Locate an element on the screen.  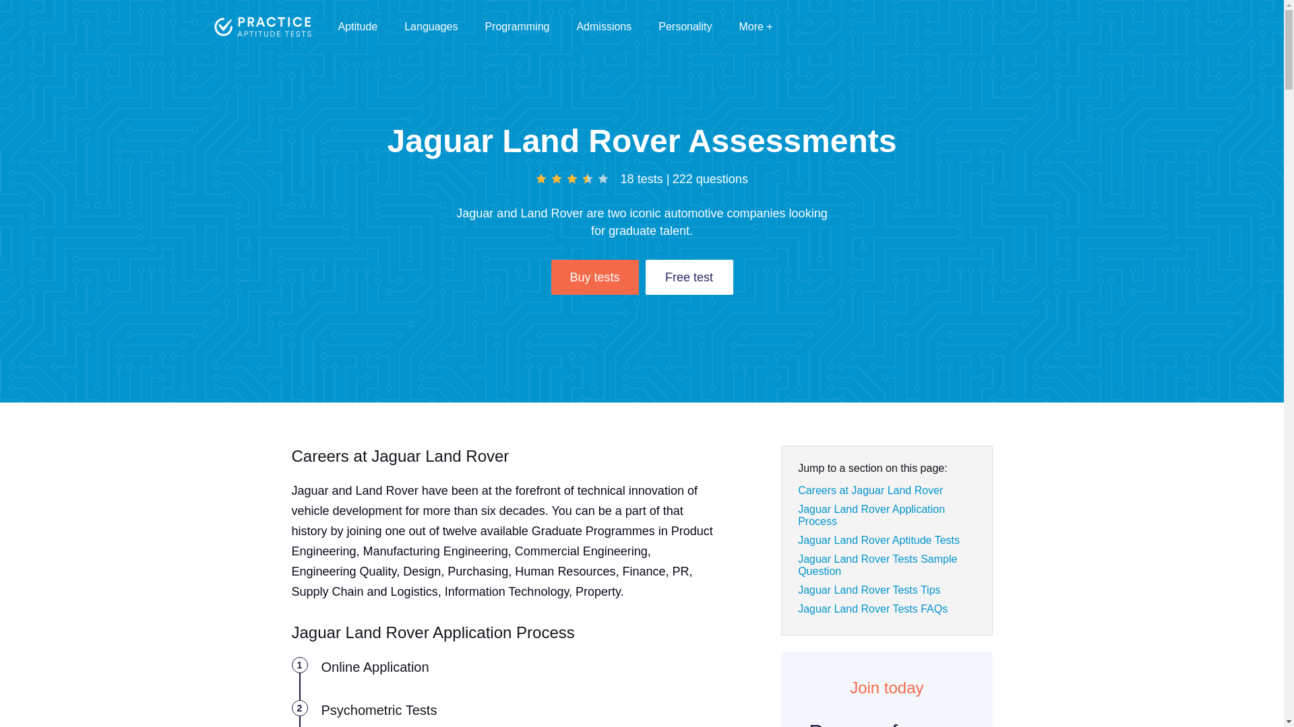
Programming is located at coordinates (516, 26).